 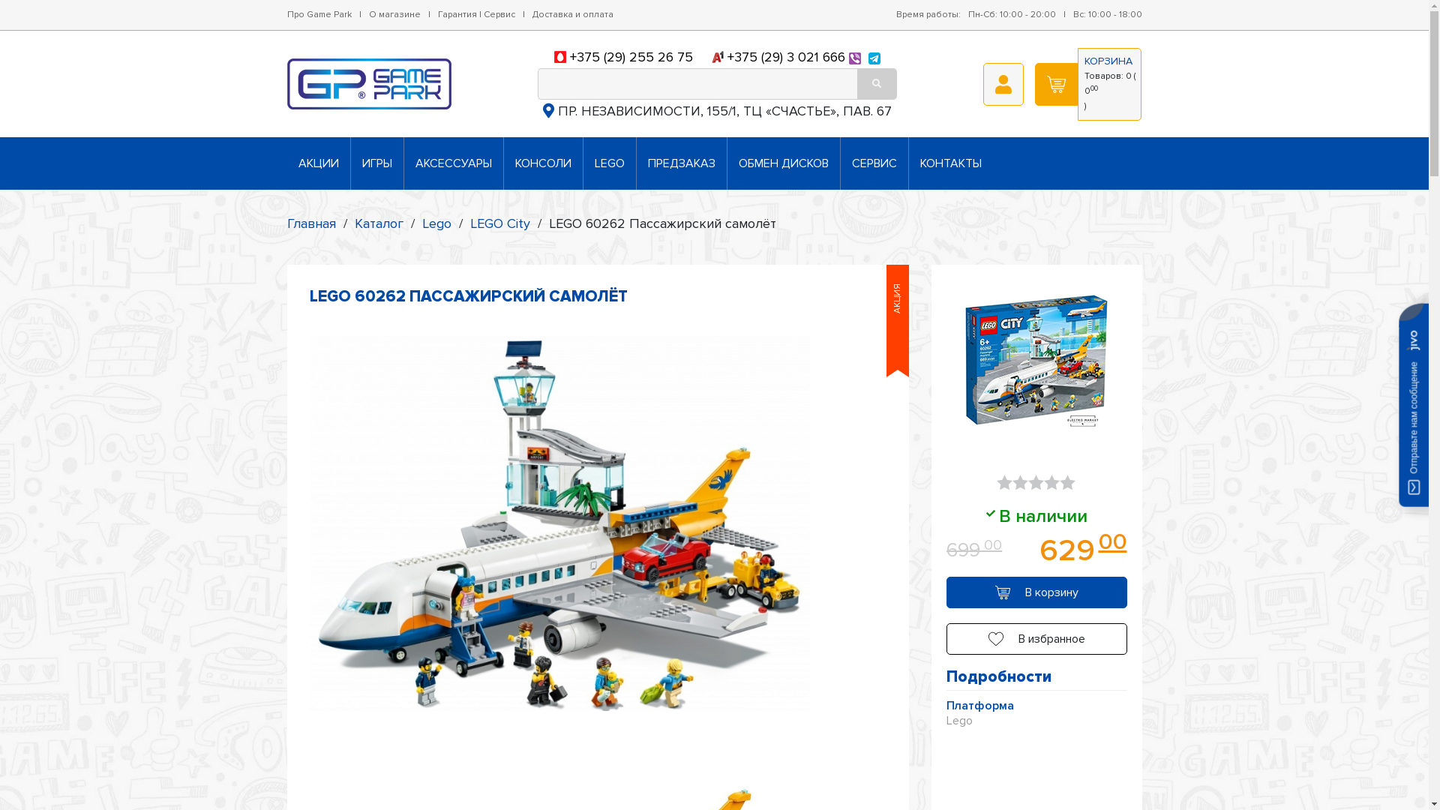 I want to click on Lego, so click(x=436, y=223).